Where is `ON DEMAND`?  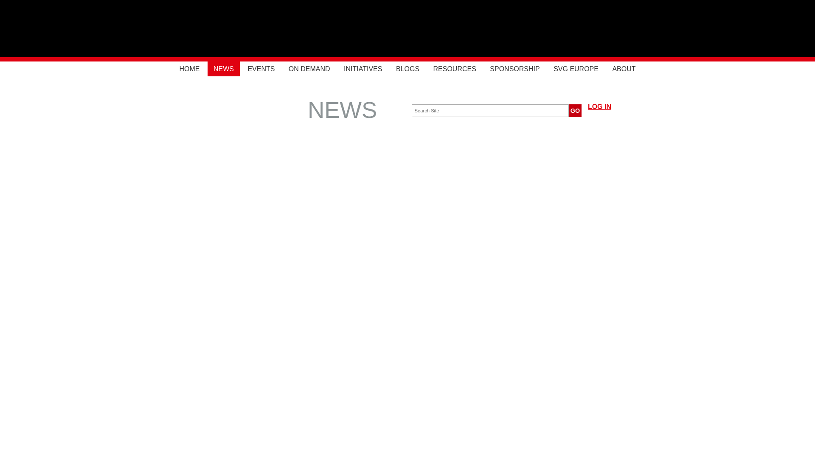 ON DEMAND is located at coordinates (309, 69).